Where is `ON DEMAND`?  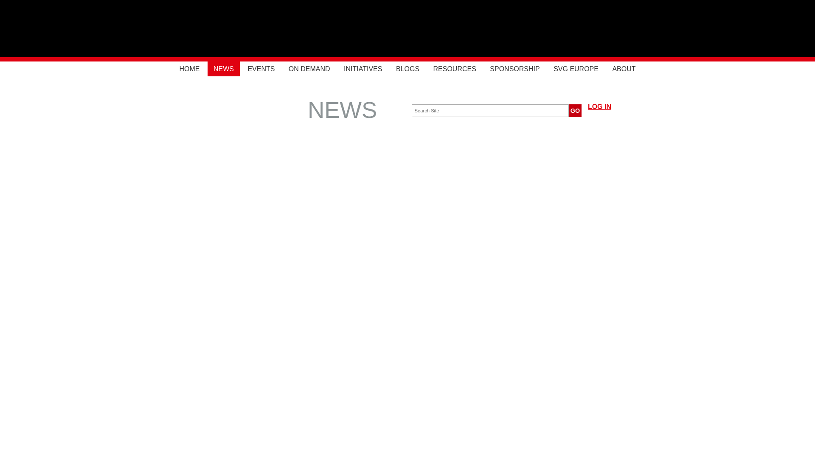 ON DEMAND is located at coordinates (309, 69).